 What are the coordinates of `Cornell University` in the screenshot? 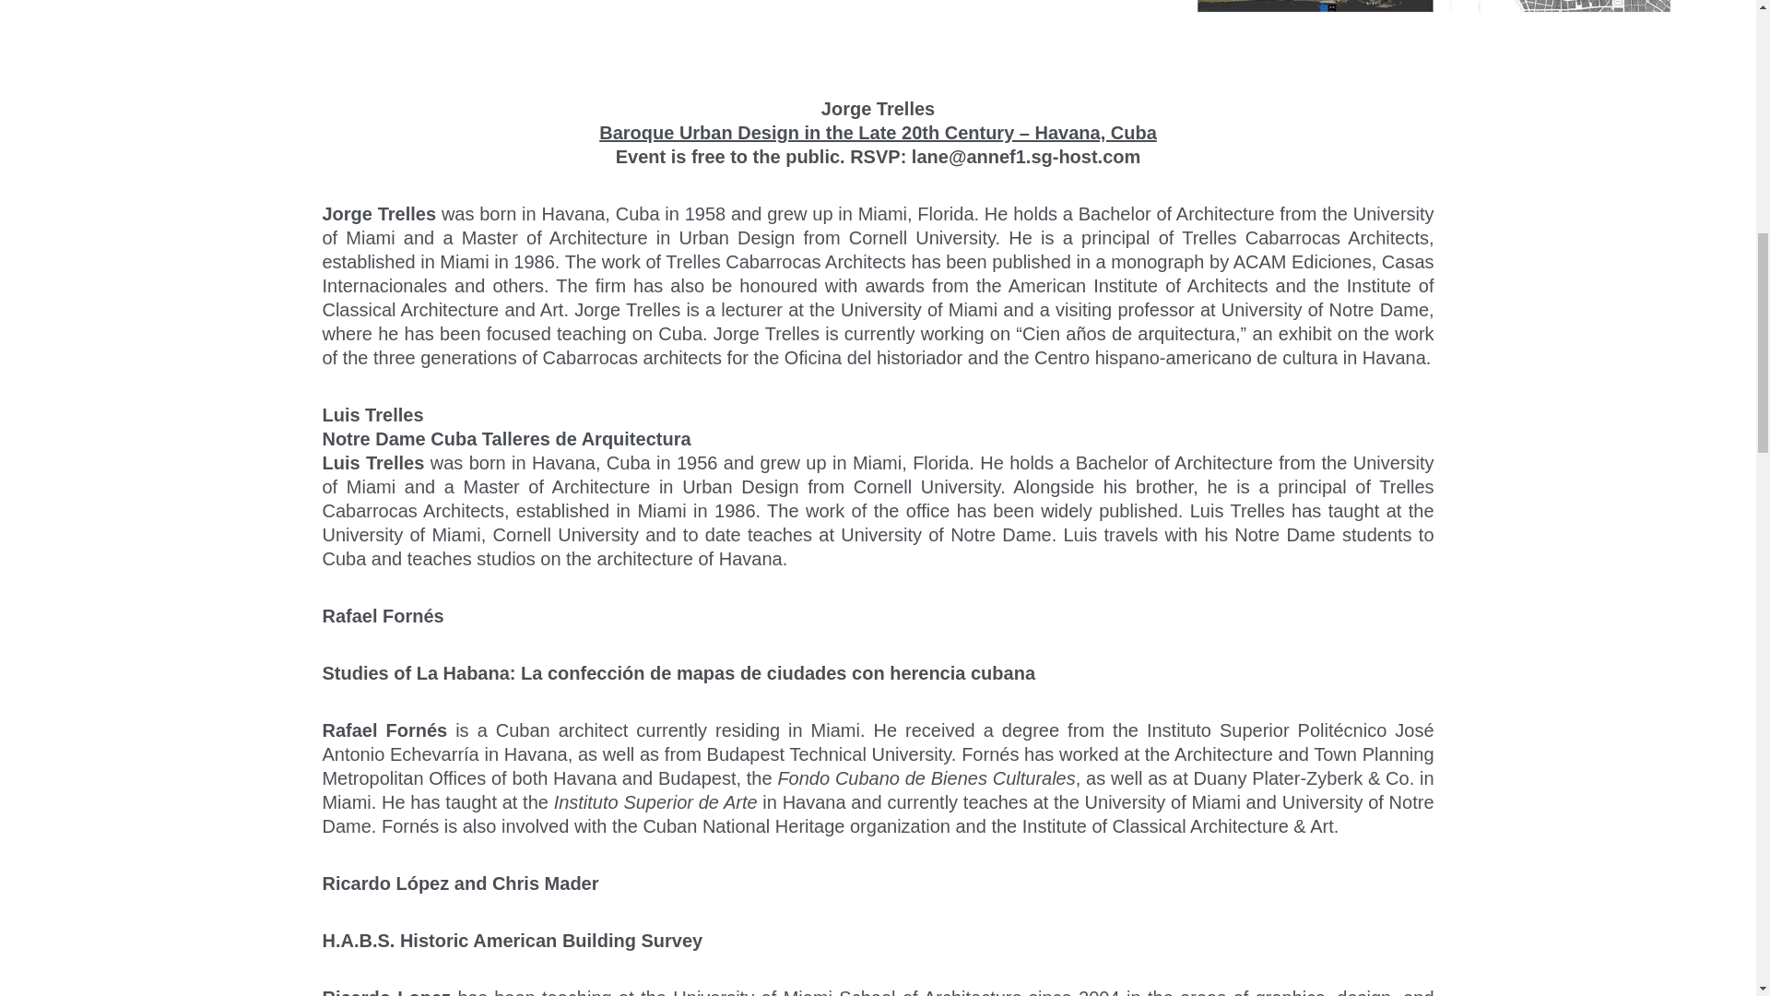 It's located at (922, 238).